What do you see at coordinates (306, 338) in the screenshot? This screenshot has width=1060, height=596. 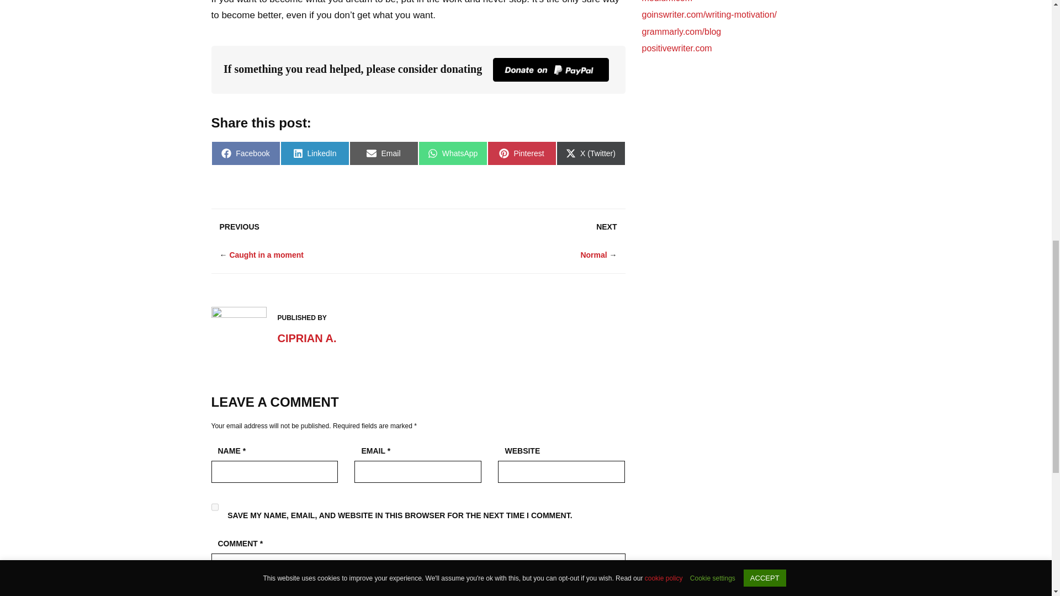 I see `CIPRIAN A.` at bounding box center [306, 338].